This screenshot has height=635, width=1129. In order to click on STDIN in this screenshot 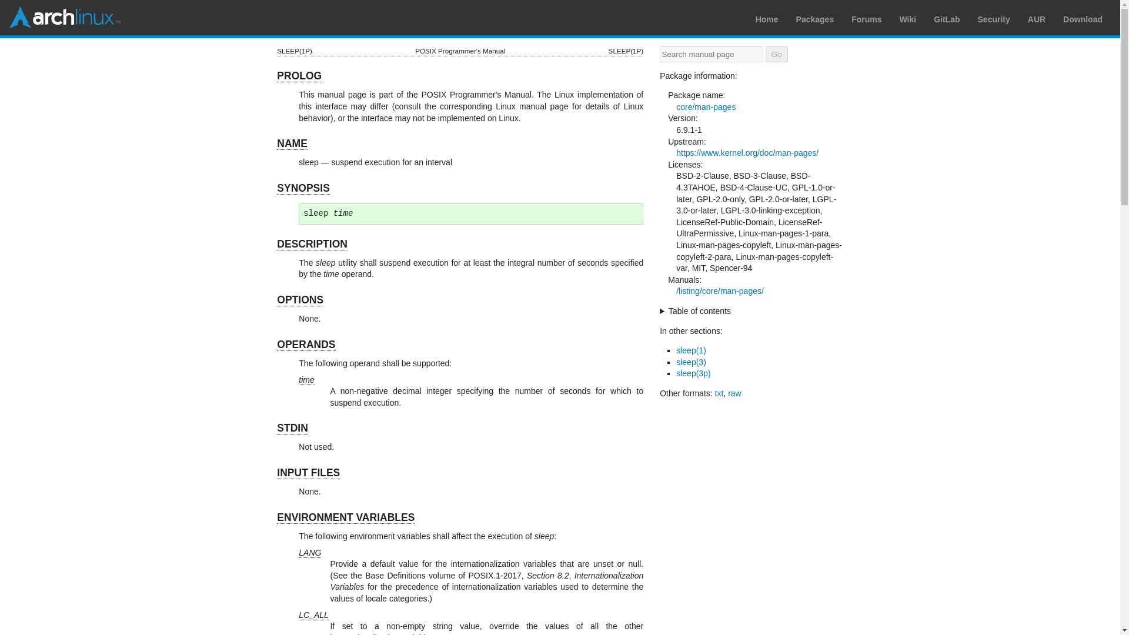, I will do `click(292, 428)`.